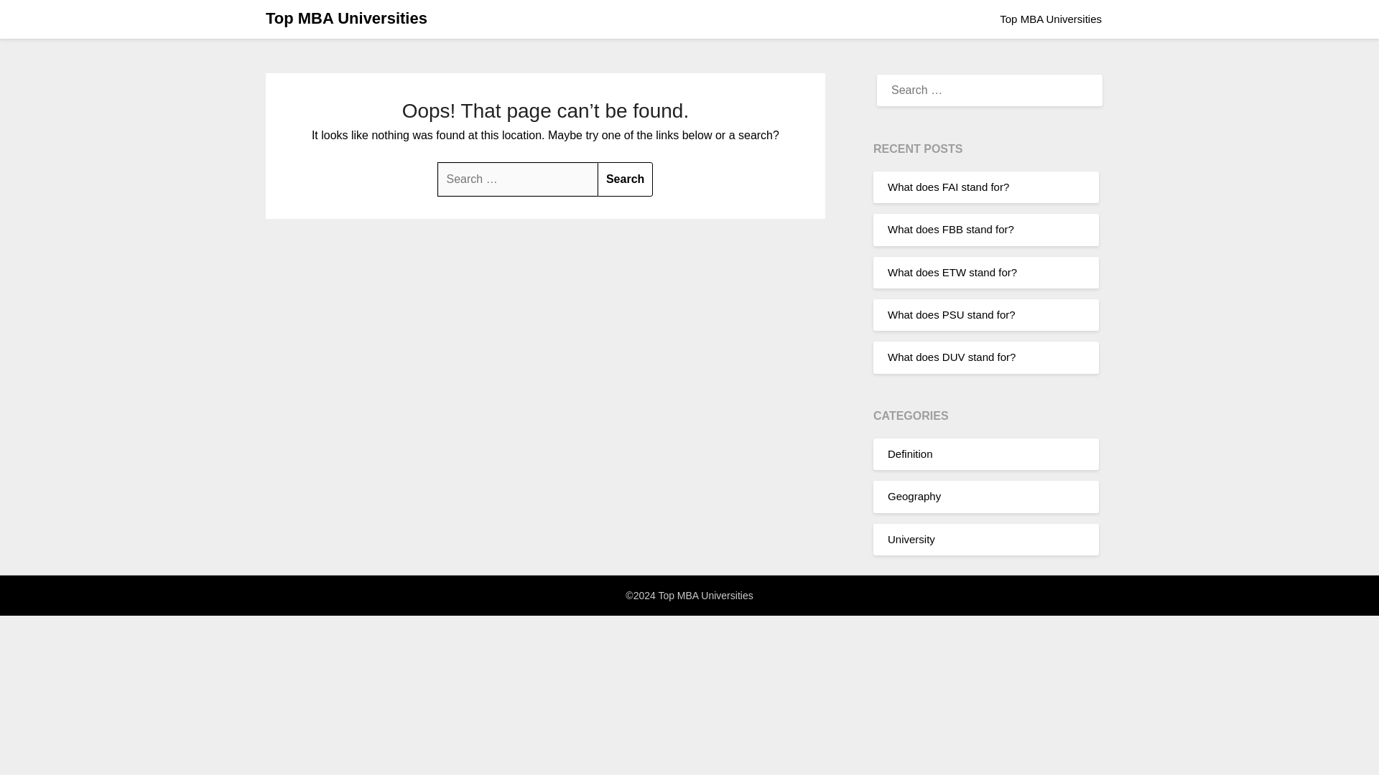 The image size is (1379, 775). What do you see at coordinates (951, 357) in the screenshot?
I see `What does DUV stand for?` at bounding box center [951, 357].